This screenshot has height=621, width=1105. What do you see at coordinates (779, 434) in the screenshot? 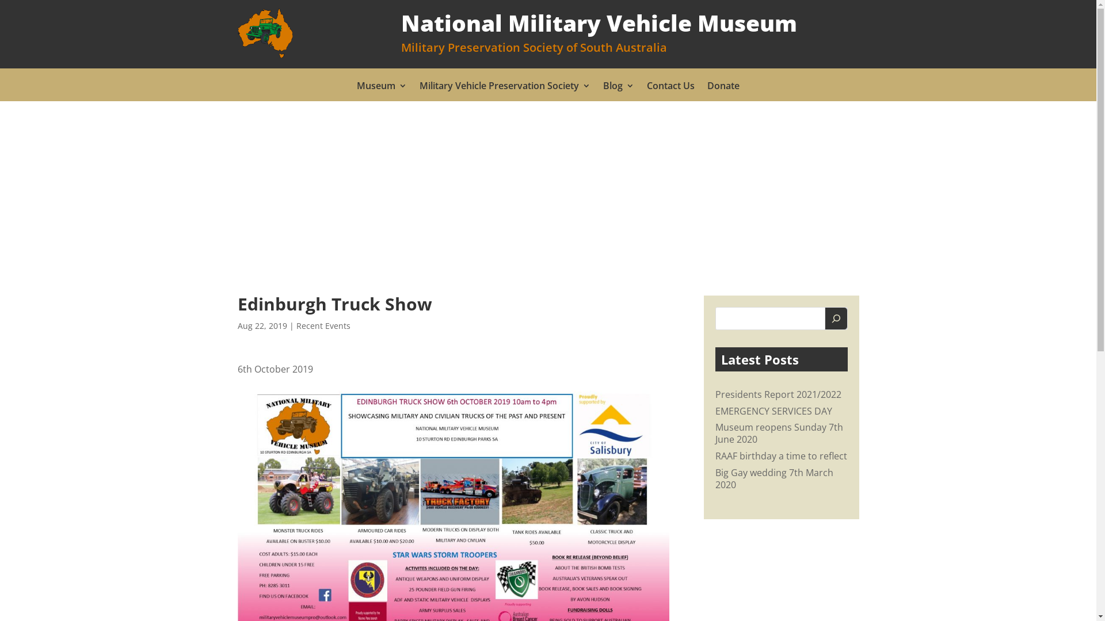
I see `Museum reopens Sunday 7th June 2020` at bounding box center [779, 434].